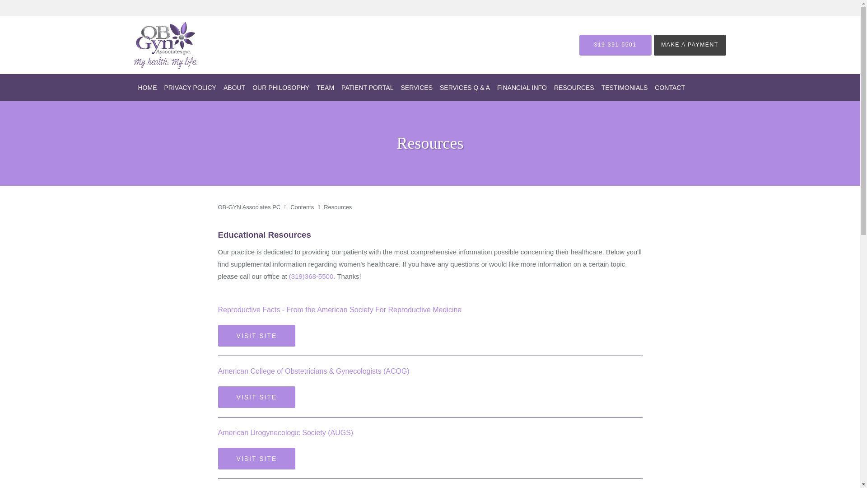  What do you see at coordinates (690, 45) in the screenshot?
I see `MAKE A PAYMENT` at bounding box center [690, 45].